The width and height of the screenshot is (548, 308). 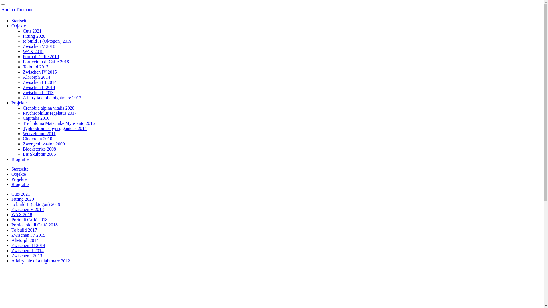 I want to click on to build II (Oktogon) 2019, so click(x=47, y=41).